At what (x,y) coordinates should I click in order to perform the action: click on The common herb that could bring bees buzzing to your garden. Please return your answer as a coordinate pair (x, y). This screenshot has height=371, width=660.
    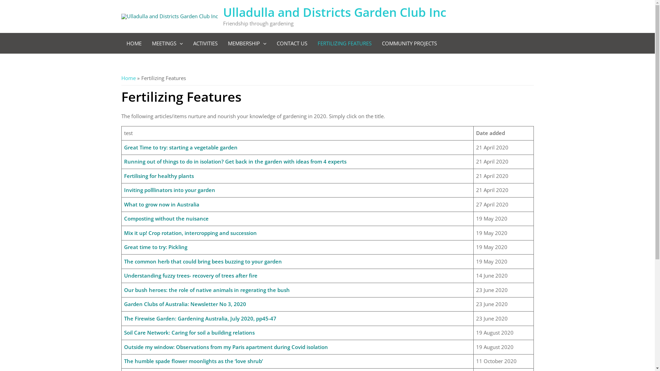
    Looking at the image, I should click on (203, 261).